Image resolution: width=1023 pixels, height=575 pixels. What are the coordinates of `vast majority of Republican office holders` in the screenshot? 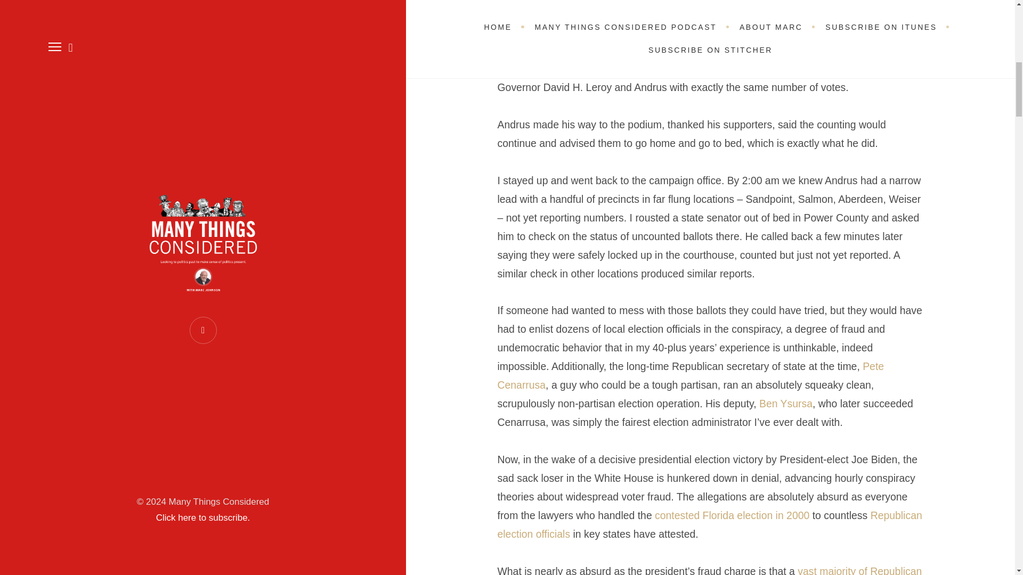 It's located at (710, 570).